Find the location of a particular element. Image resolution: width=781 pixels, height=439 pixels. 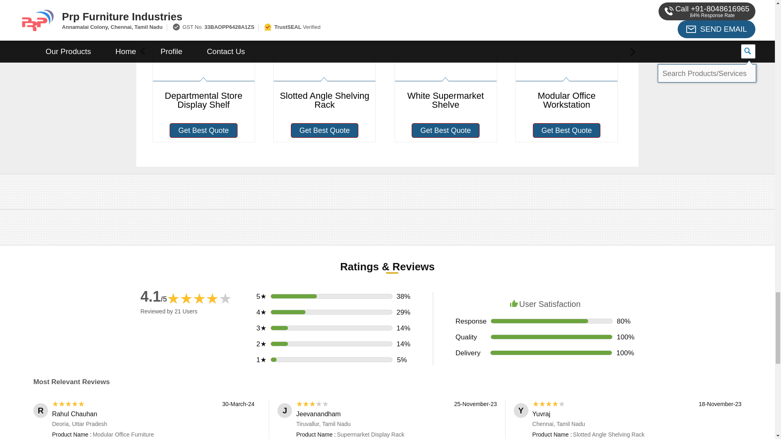

4.1 out of 5 Votes is located at coordinates (154, 296).